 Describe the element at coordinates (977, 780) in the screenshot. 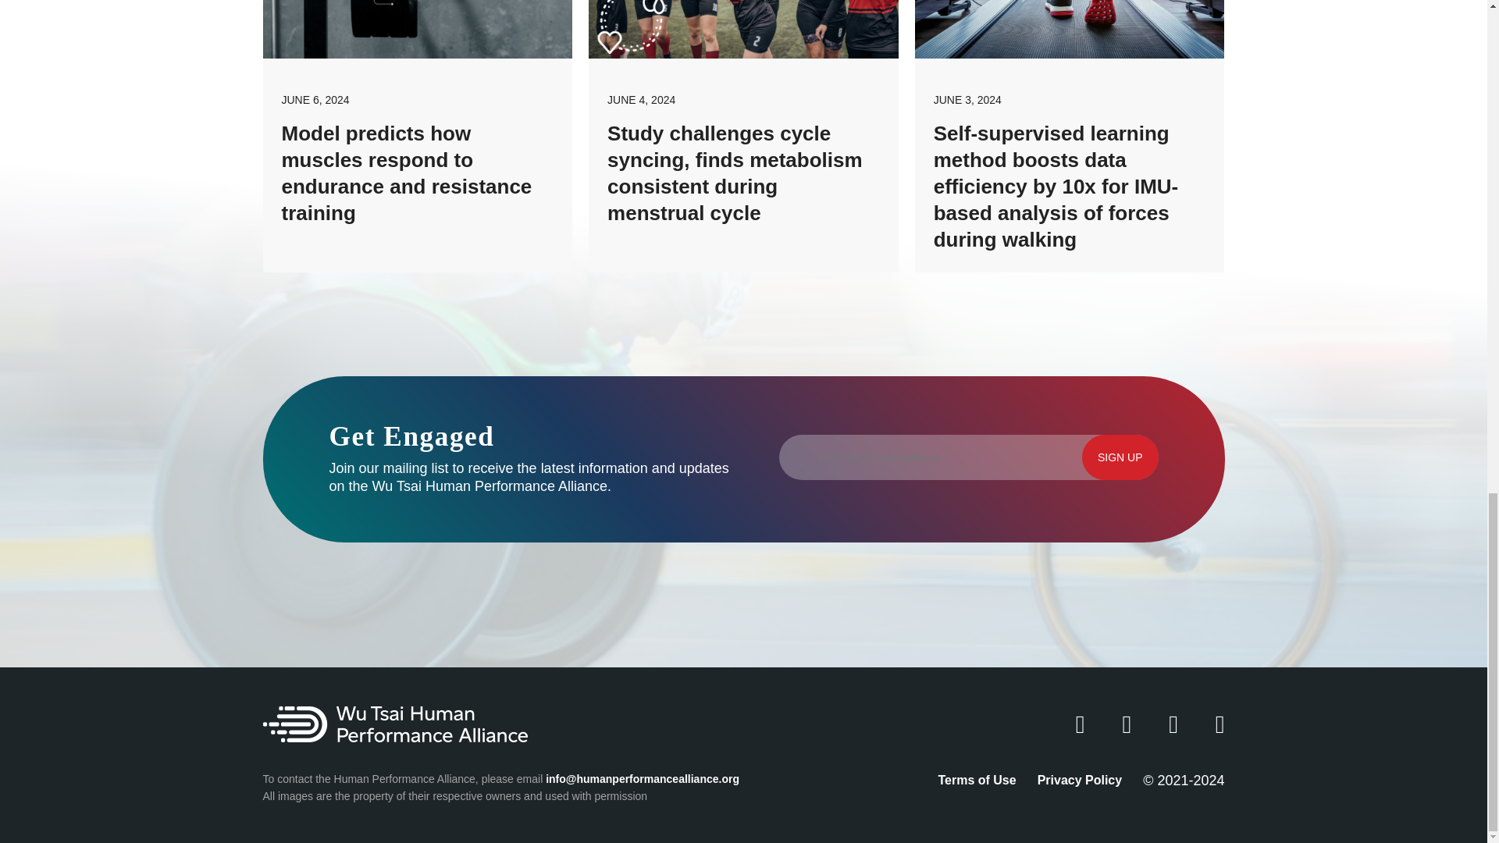

I see `Terms of Use` at that location.